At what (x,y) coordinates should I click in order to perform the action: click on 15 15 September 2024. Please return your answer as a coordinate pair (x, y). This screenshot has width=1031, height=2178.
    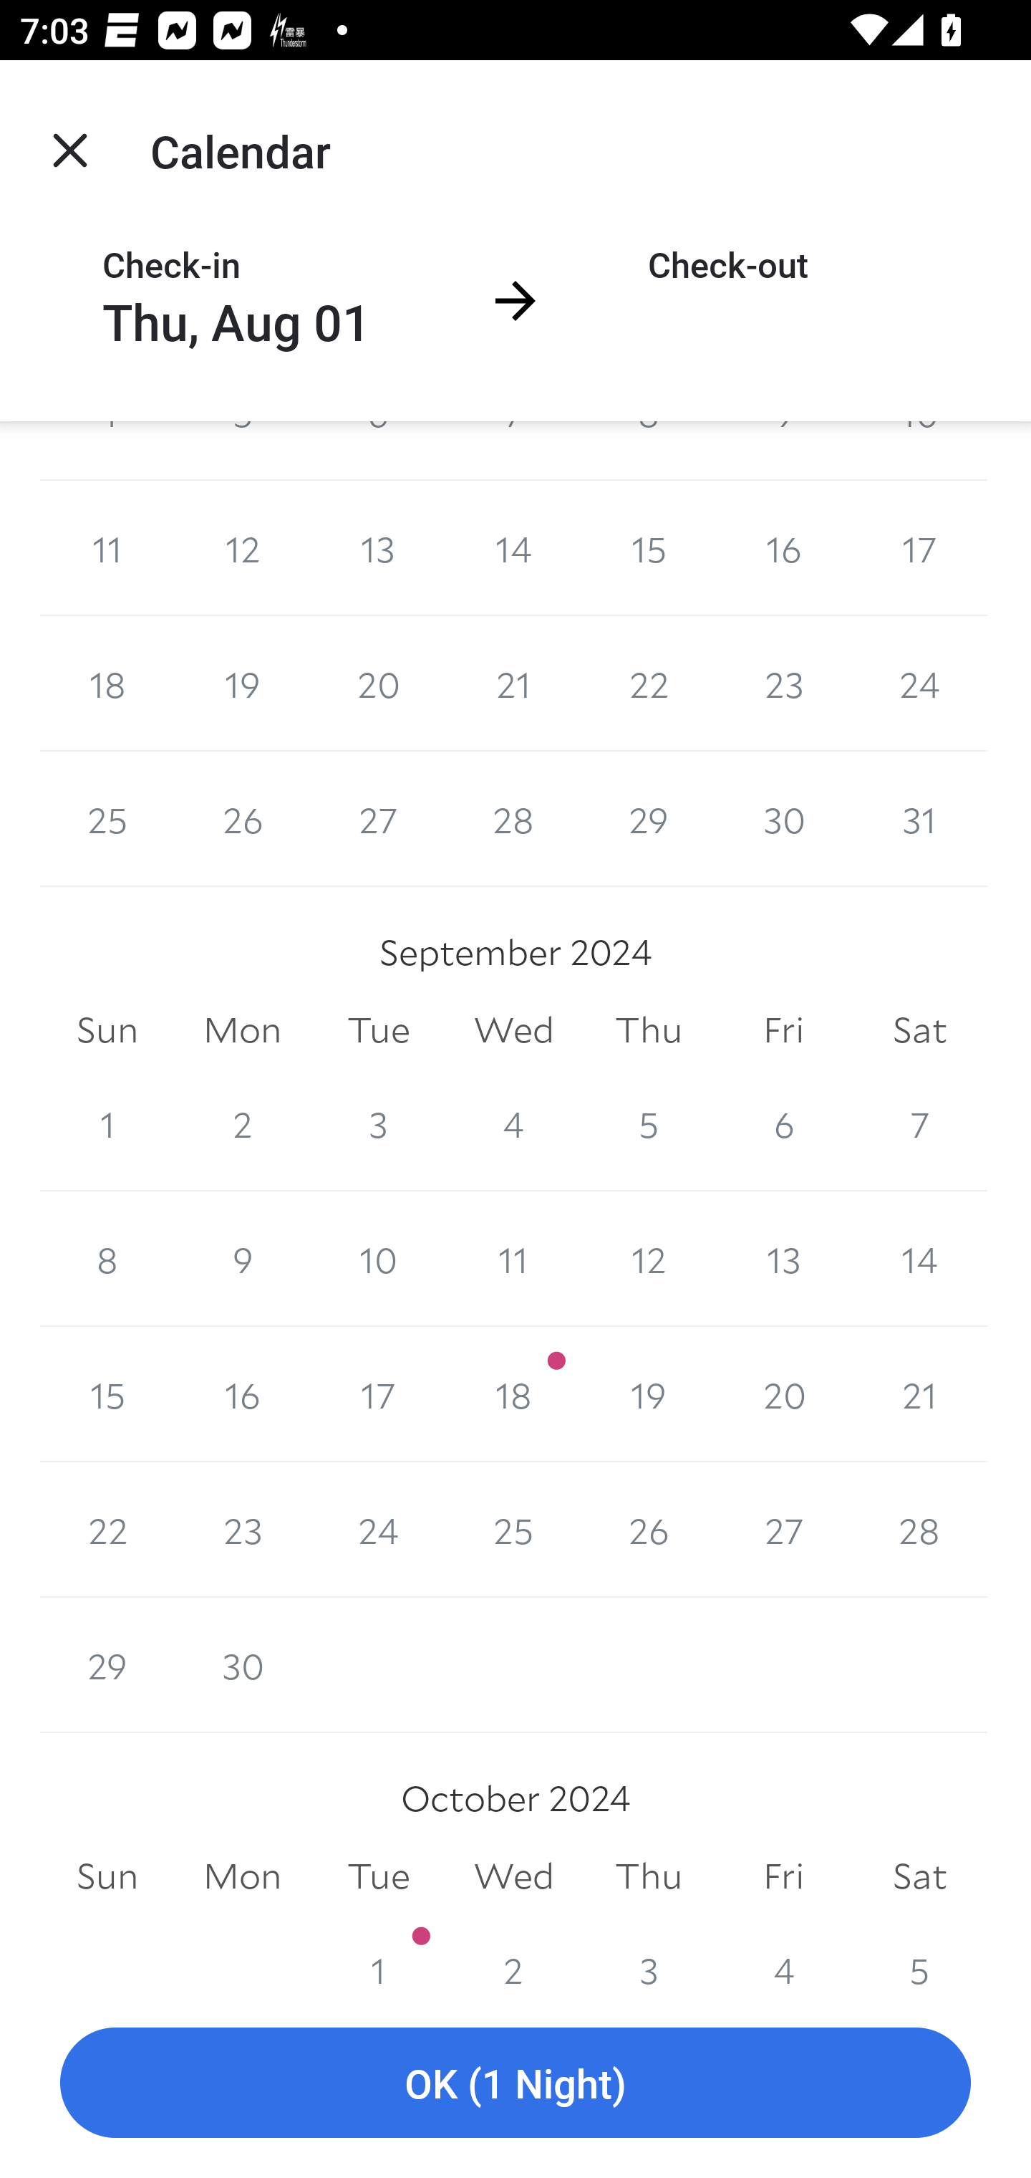
    Looking at the image, I should click on (107, 1393).